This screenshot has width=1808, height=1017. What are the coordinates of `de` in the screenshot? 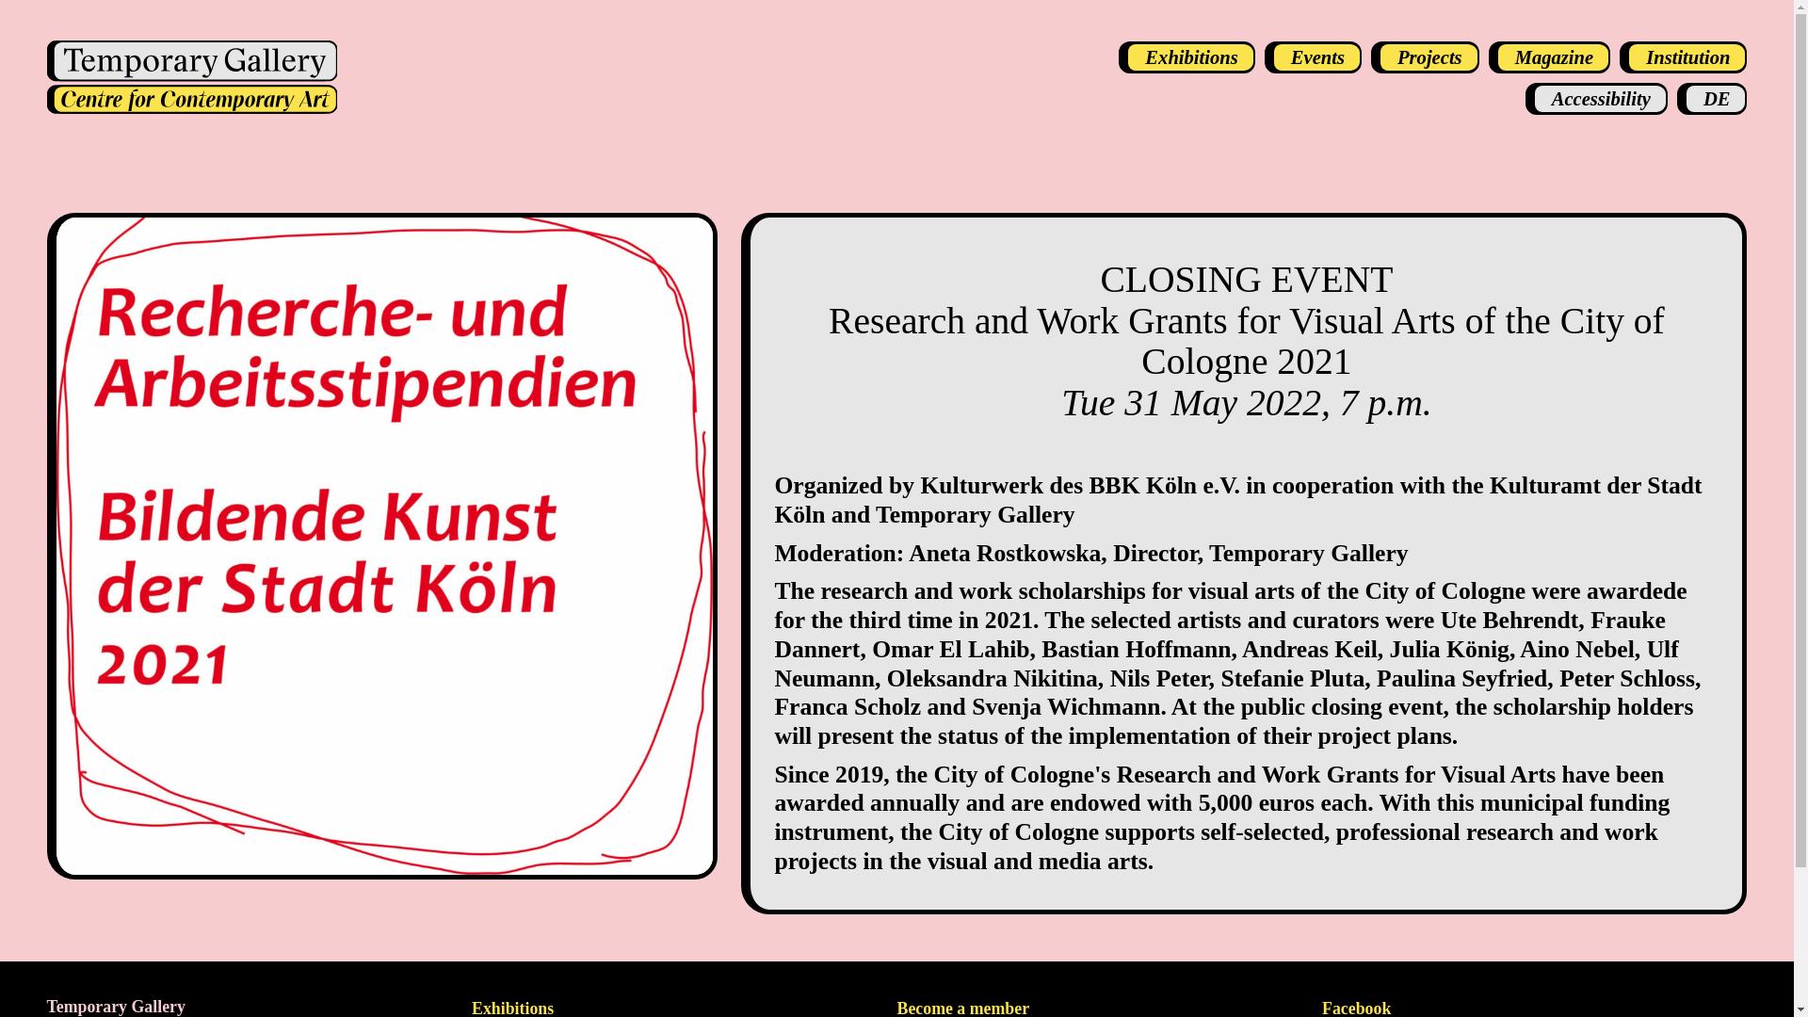 It's located at (1712, 98).